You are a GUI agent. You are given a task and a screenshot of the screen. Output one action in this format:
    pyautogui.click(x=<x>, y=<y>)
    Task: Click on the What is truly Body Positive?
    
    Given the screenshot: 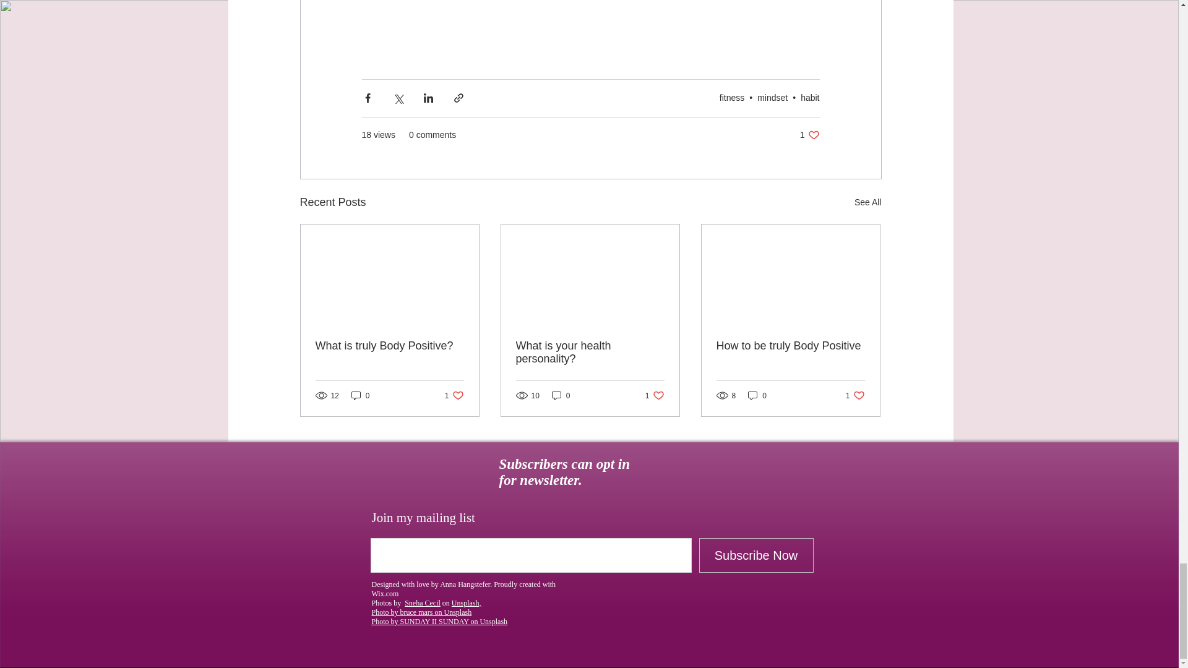 What is the action you would take?
    pyautogui.click(x=867, y=203)
    